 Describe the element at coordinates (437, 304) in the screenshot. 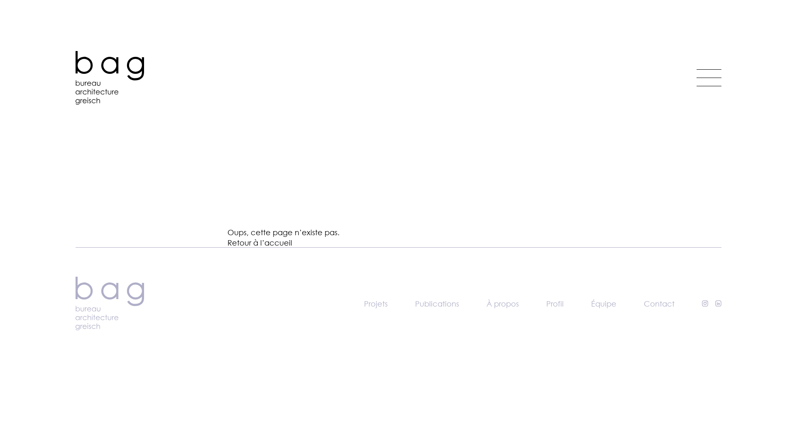

I see `Publications` at that location.